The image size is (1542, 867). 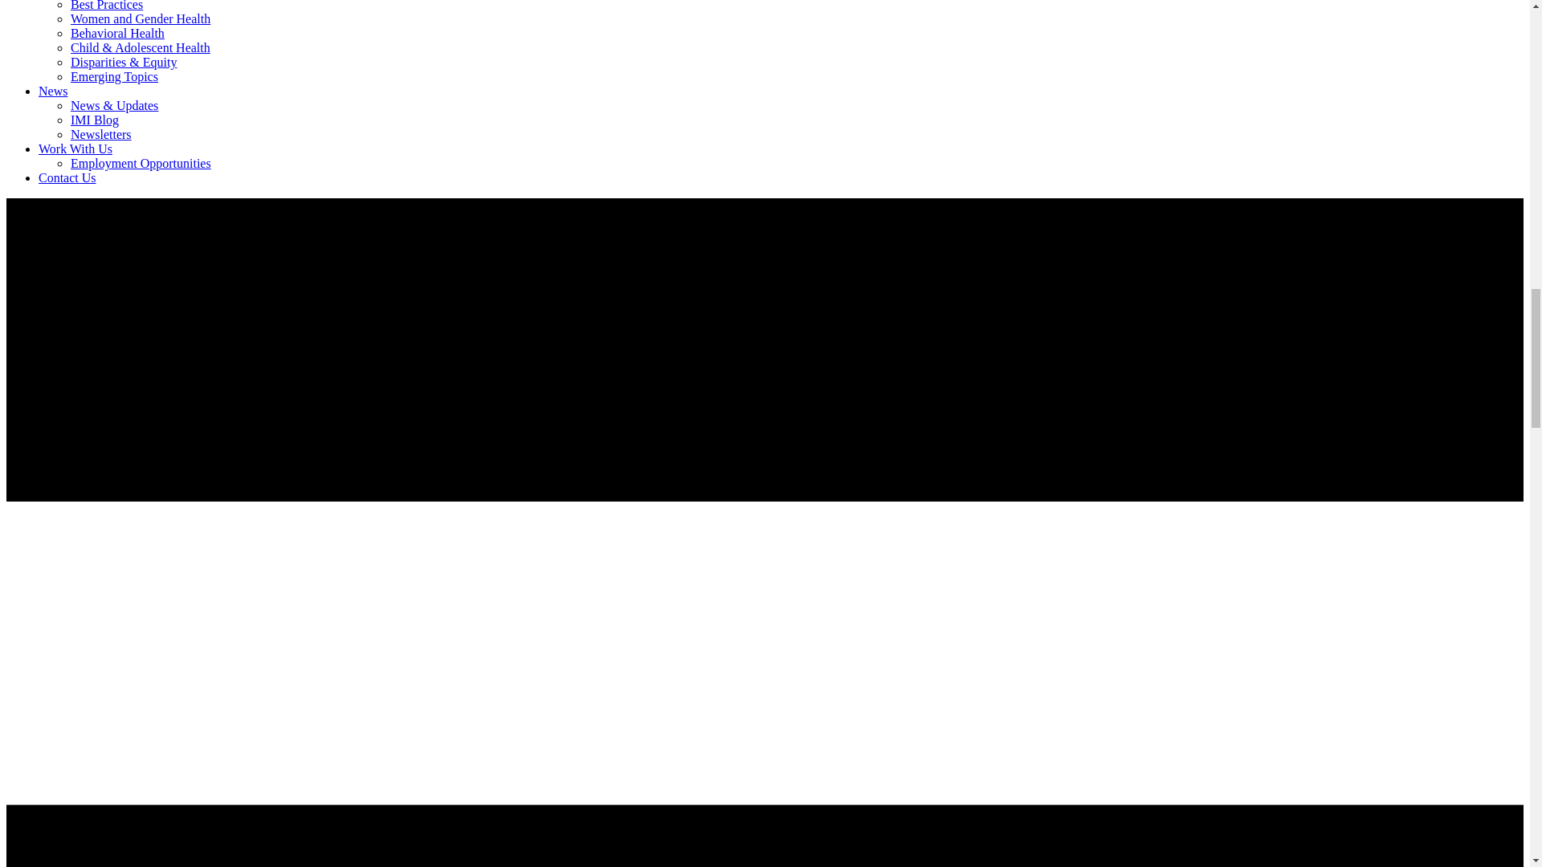 What do you see at coordinates (117, 33) in the screenshot?
I see `Behavioral Health` at bounding box center [117, 33].